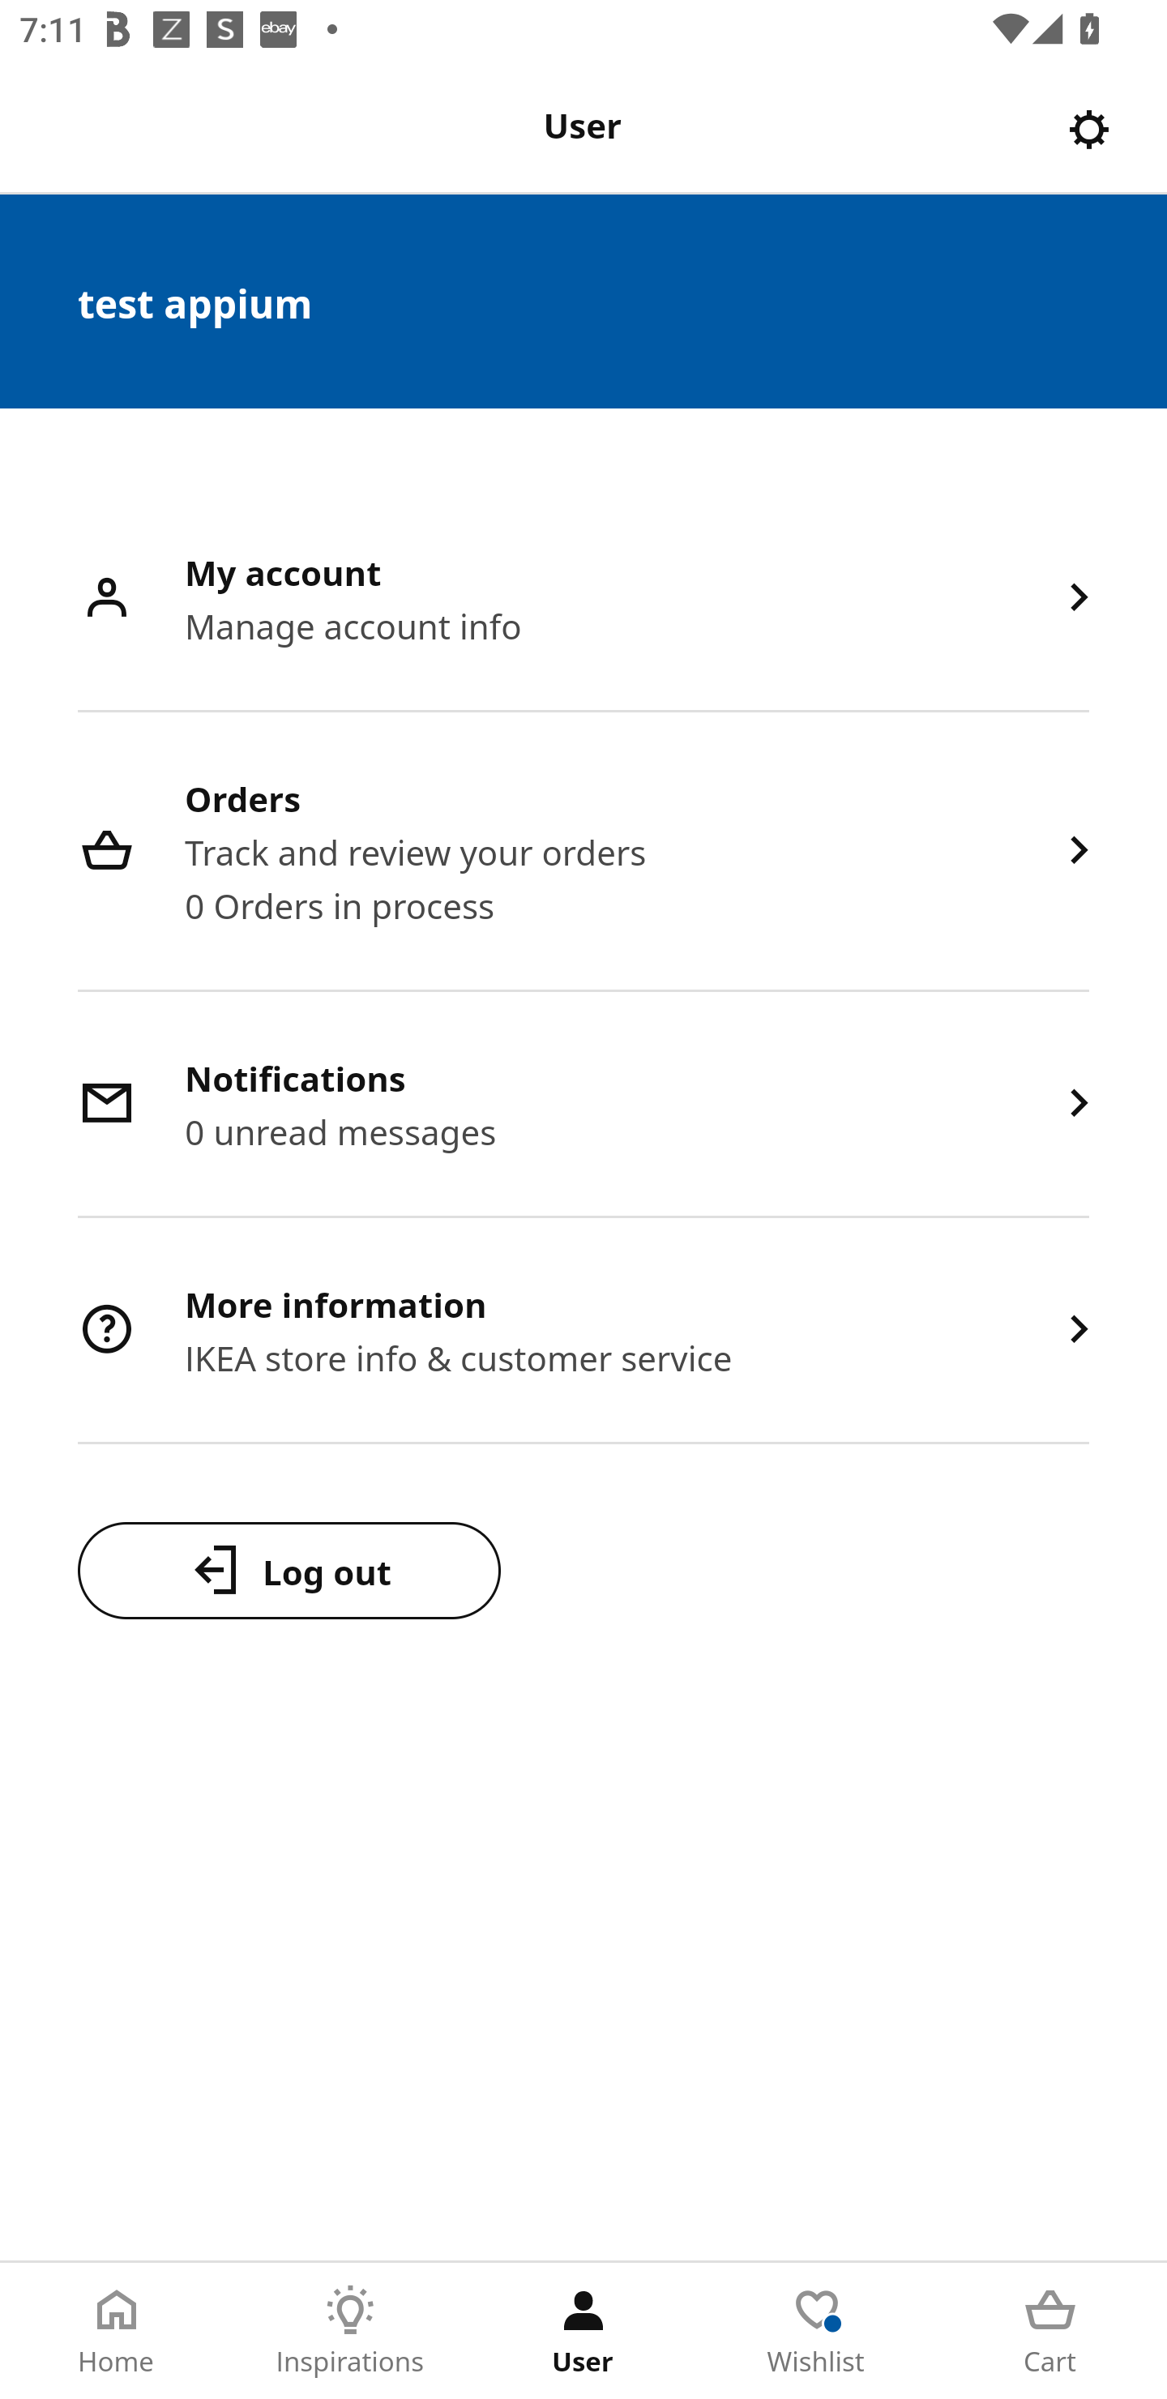 The image size is (1167, 2399). I want to click on Home
Tab 1 of 5, so click(117, 2331).